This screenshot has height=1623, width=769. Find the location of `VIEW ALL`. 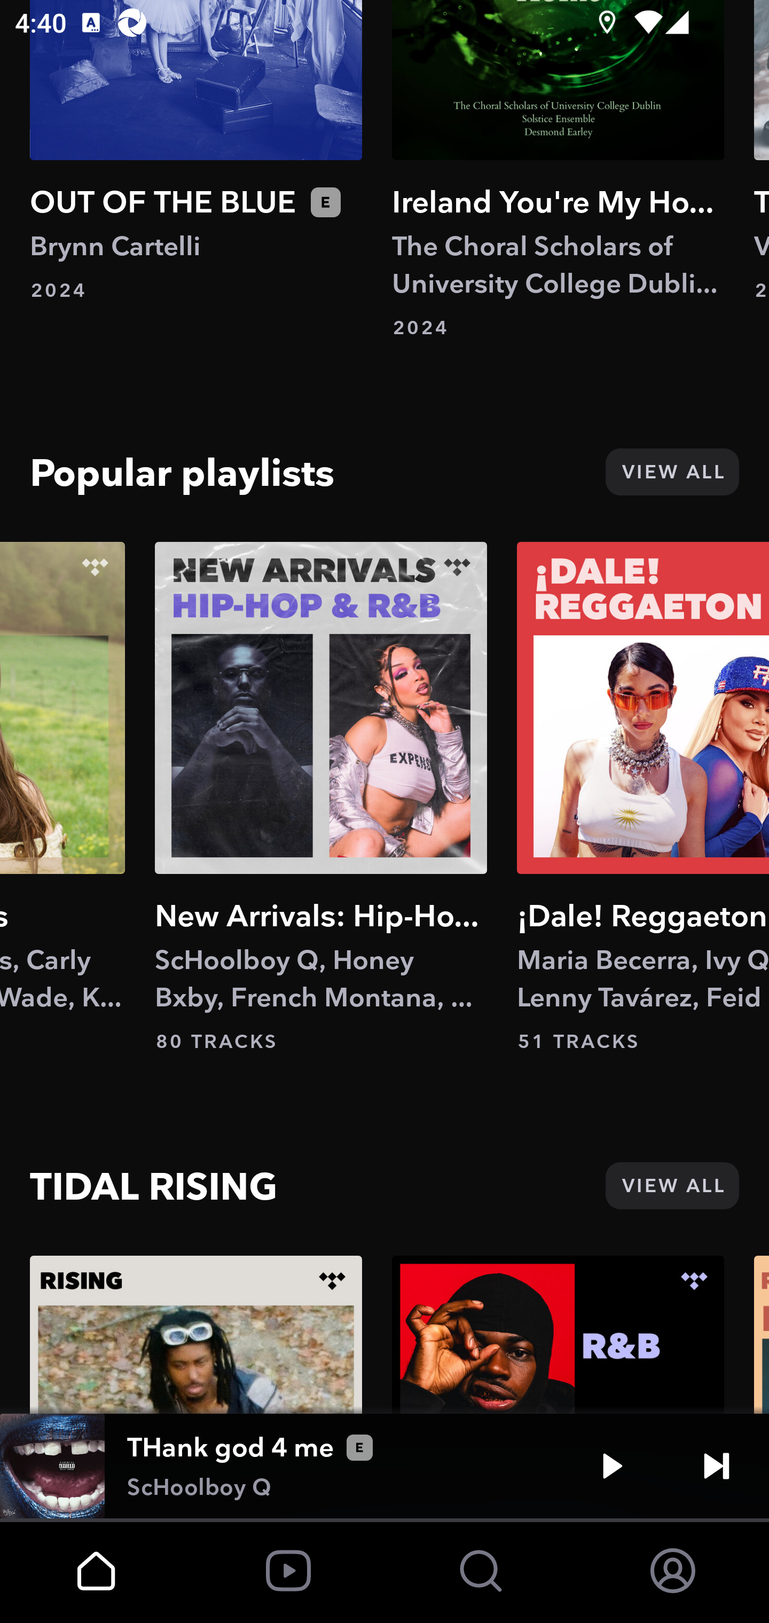

VIEW ALL is located at coordinates (672, 471).